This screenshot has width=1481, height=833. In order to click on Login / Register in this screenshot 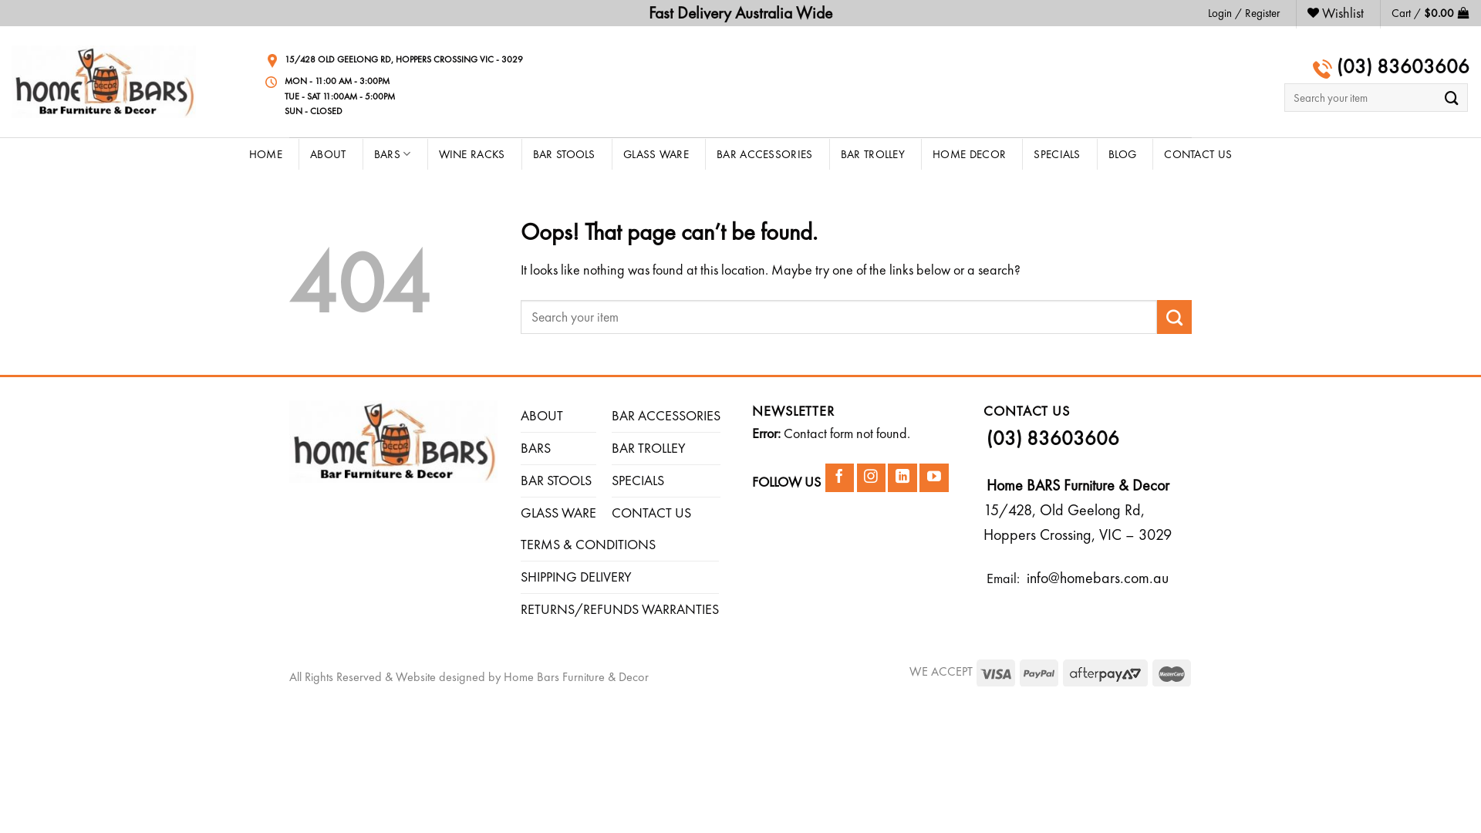, I will do `click(1243, 13)`.